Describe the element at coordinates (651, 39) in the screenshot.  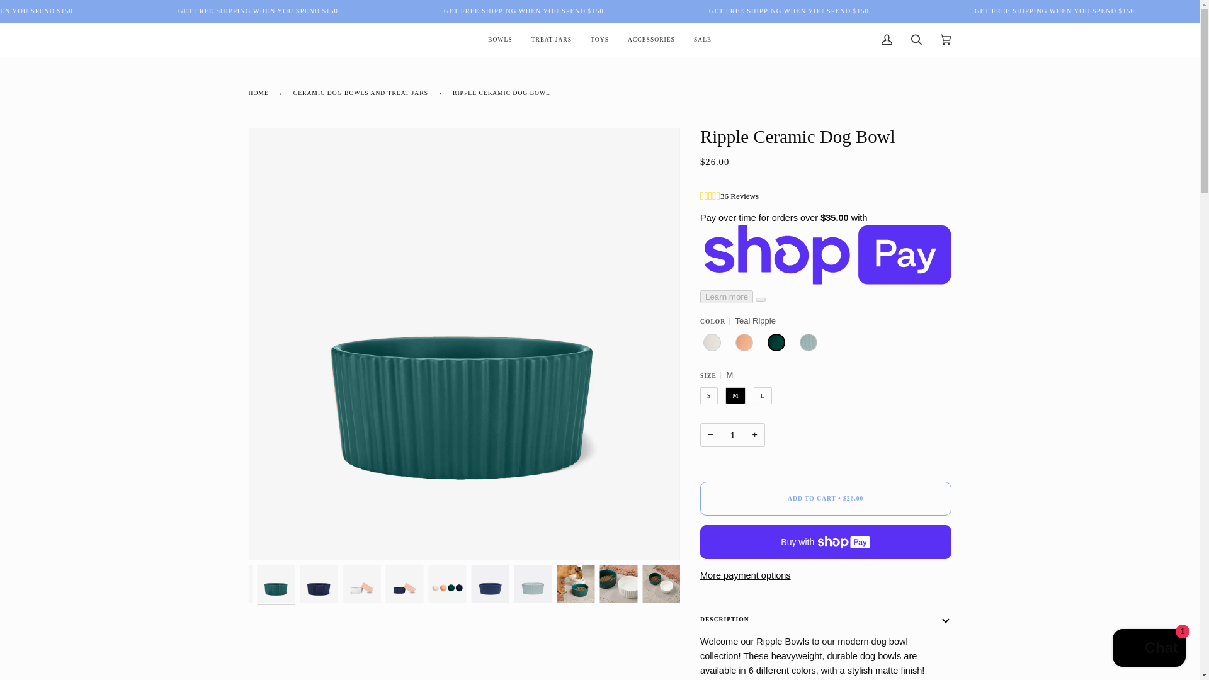
I see `ACCESSORIES` at that location.